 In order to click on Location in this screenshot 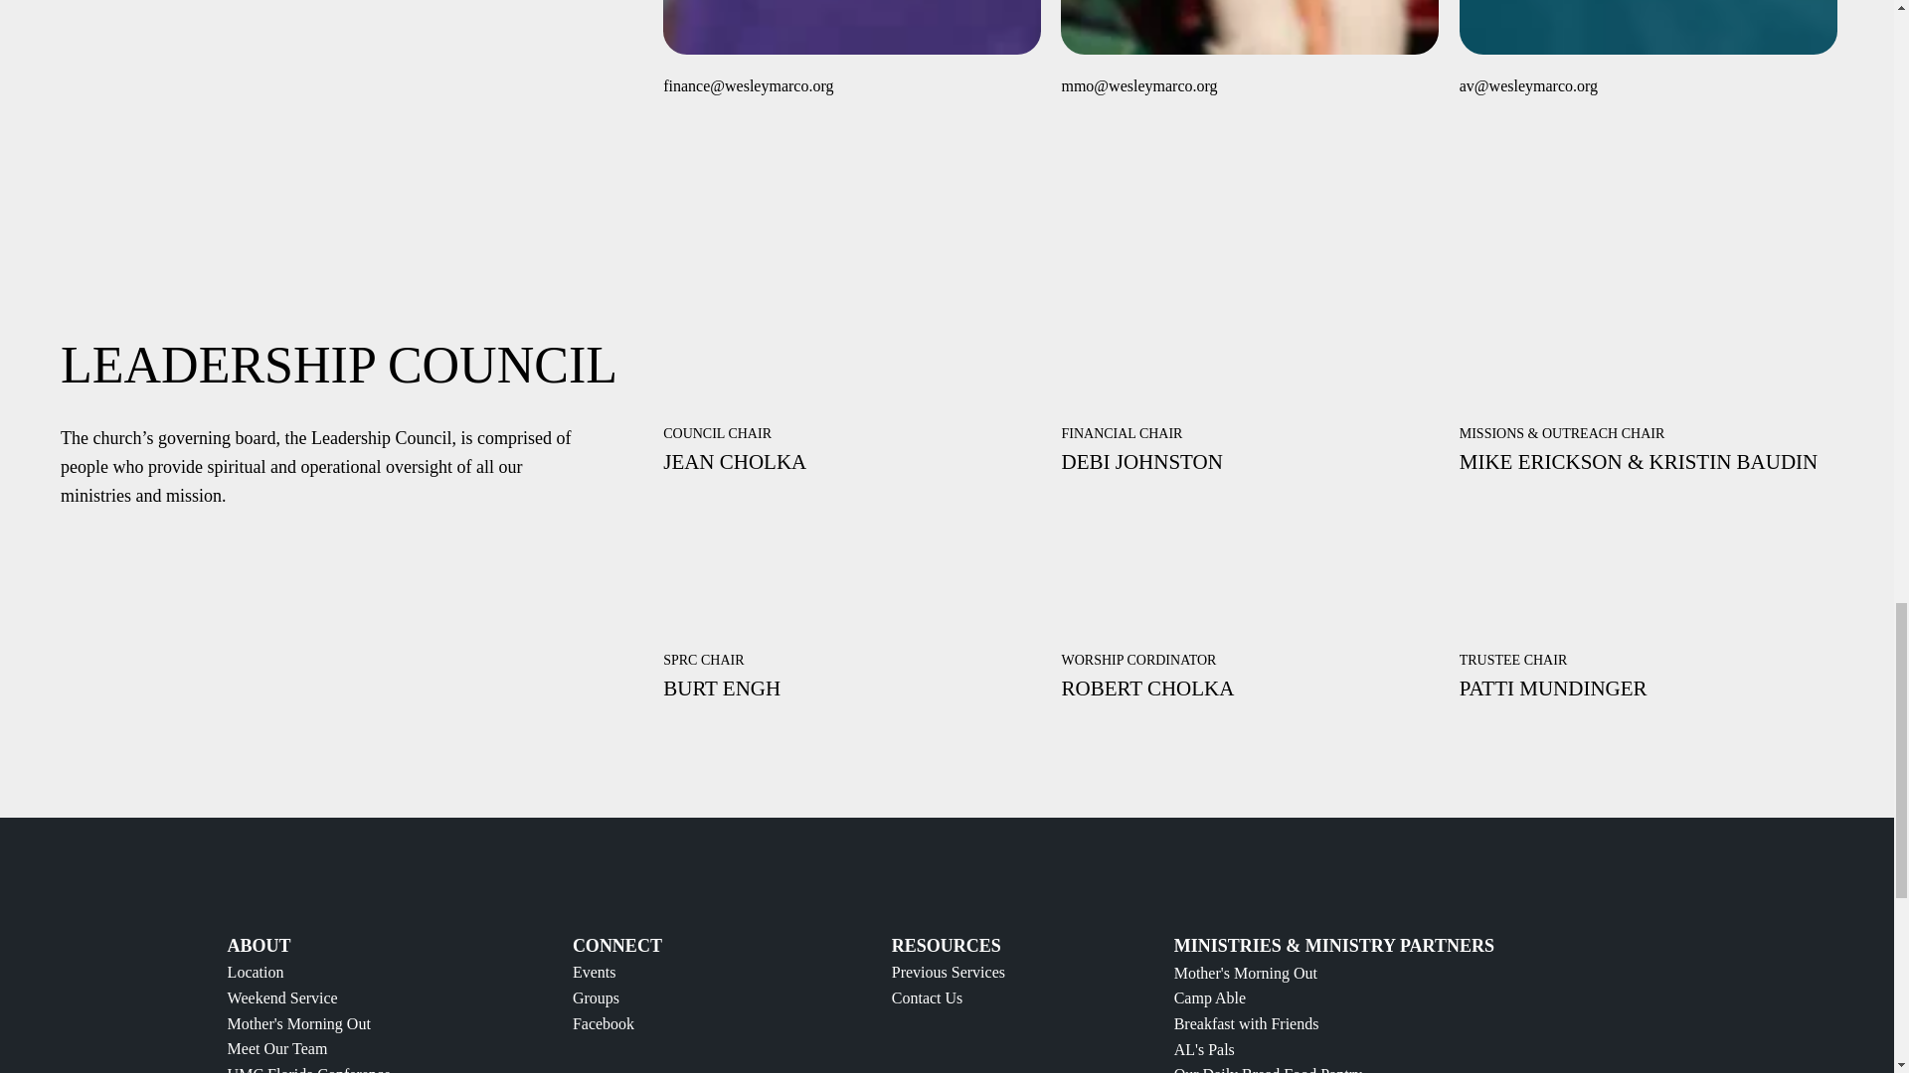, I will do `click(256, 972)`.